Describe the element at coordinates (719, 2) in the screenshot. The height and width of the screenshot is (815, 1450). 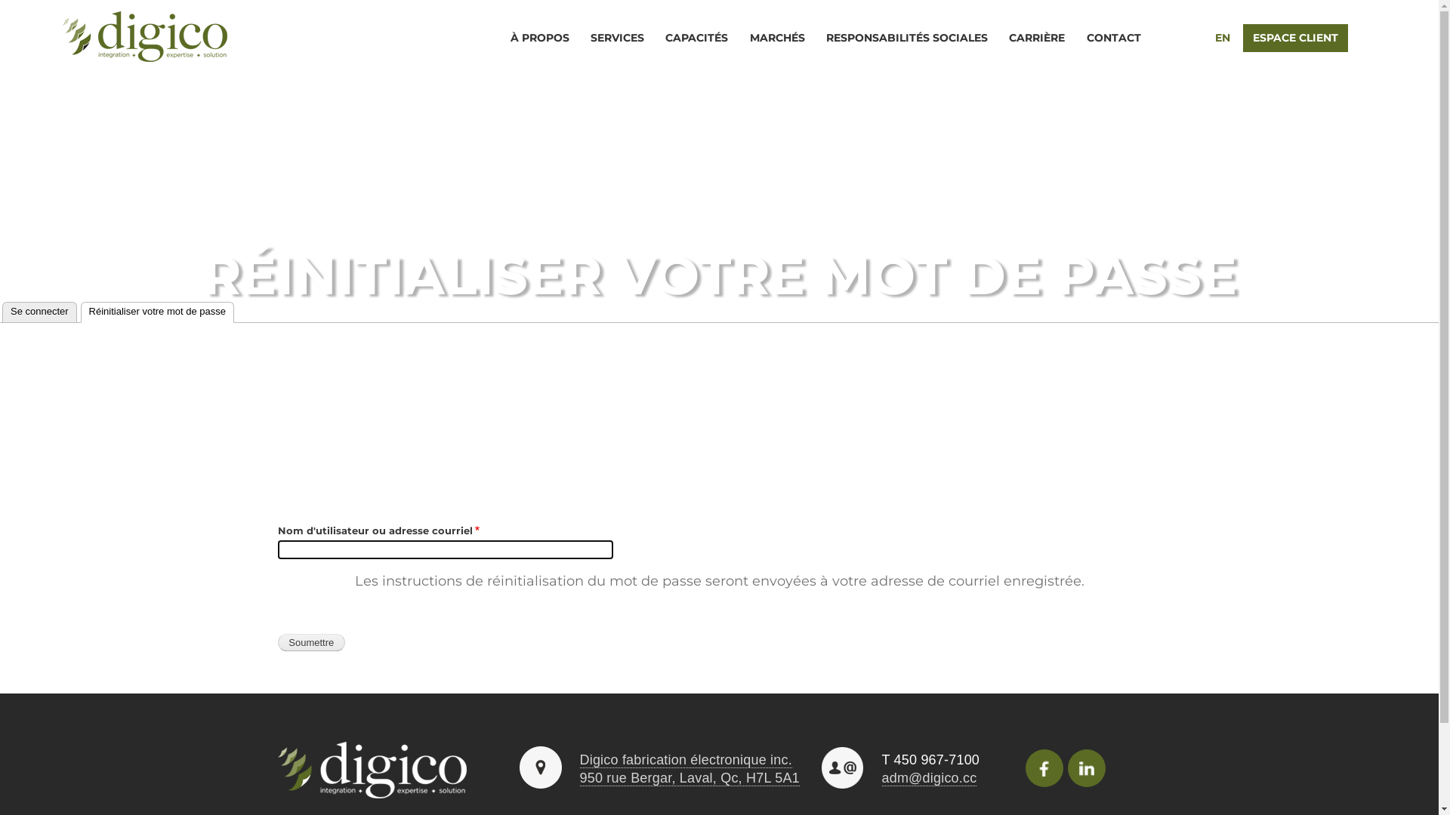
I see `Aller au contenu principal` at that location.